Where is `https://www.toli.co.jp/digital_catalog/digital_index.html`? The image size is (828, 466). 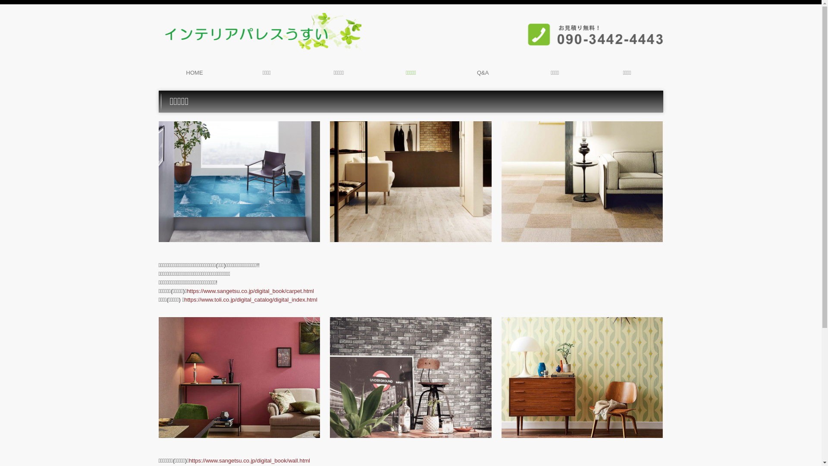 https://www.toli.co.jp/digital_catalog/digital_index.html is located at coordinates (251, 299).